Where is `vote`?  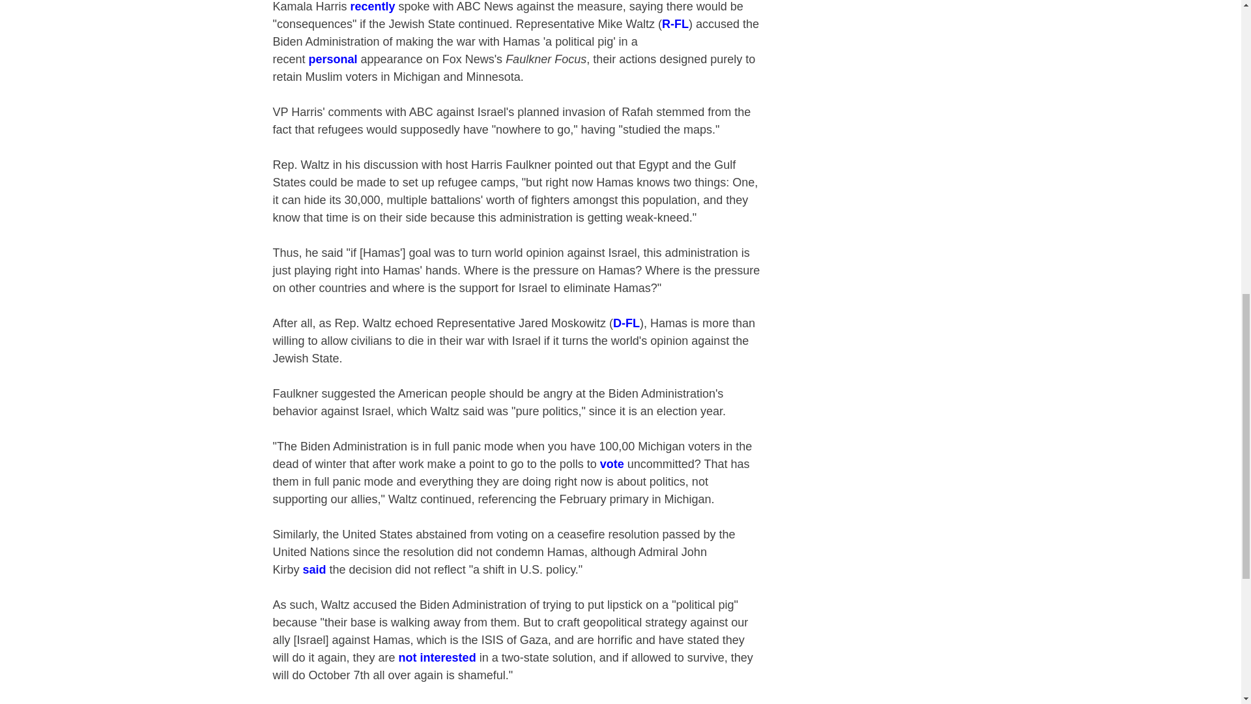 vote is located at coordinates (612, 464).